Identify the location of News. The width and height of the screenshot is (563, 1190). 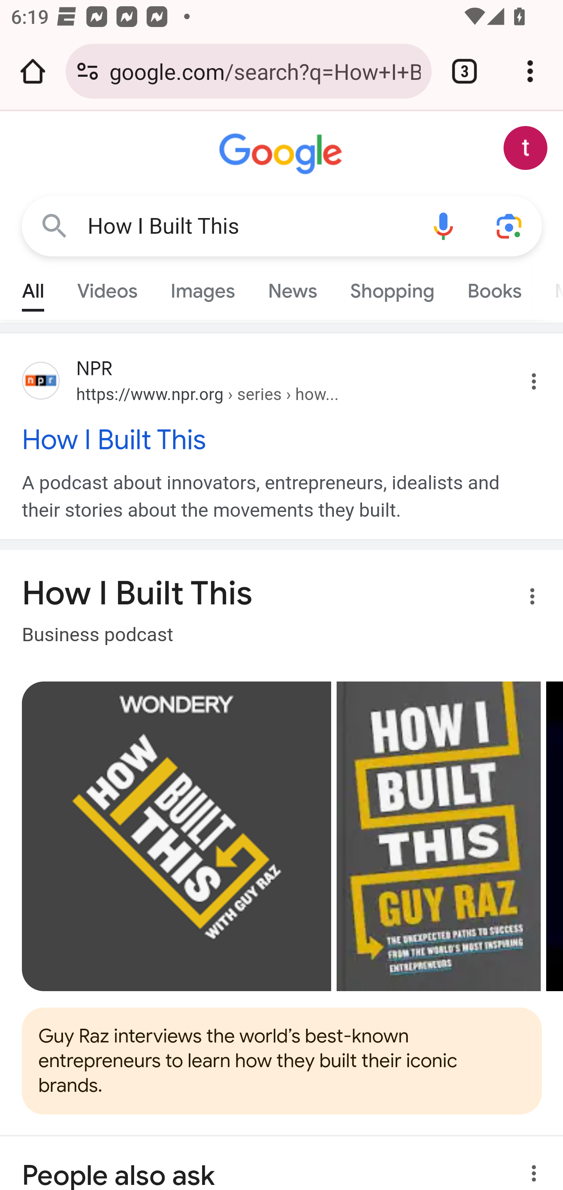
(292, 287).